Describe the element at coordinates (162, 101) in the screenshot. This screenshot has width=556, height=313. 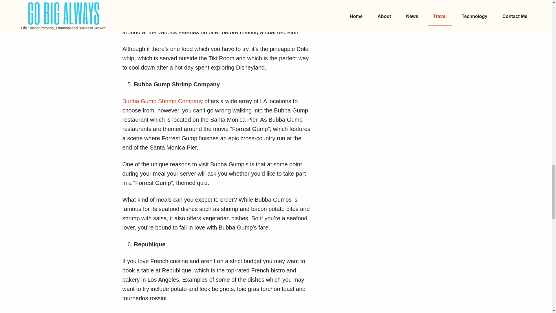
I see `Bubba Gump Shrimp Company` at that location.